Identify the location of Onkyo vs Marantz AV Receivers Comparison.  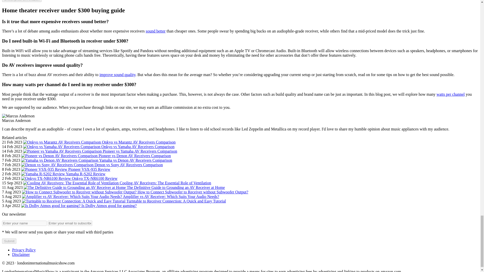
(99, 142).